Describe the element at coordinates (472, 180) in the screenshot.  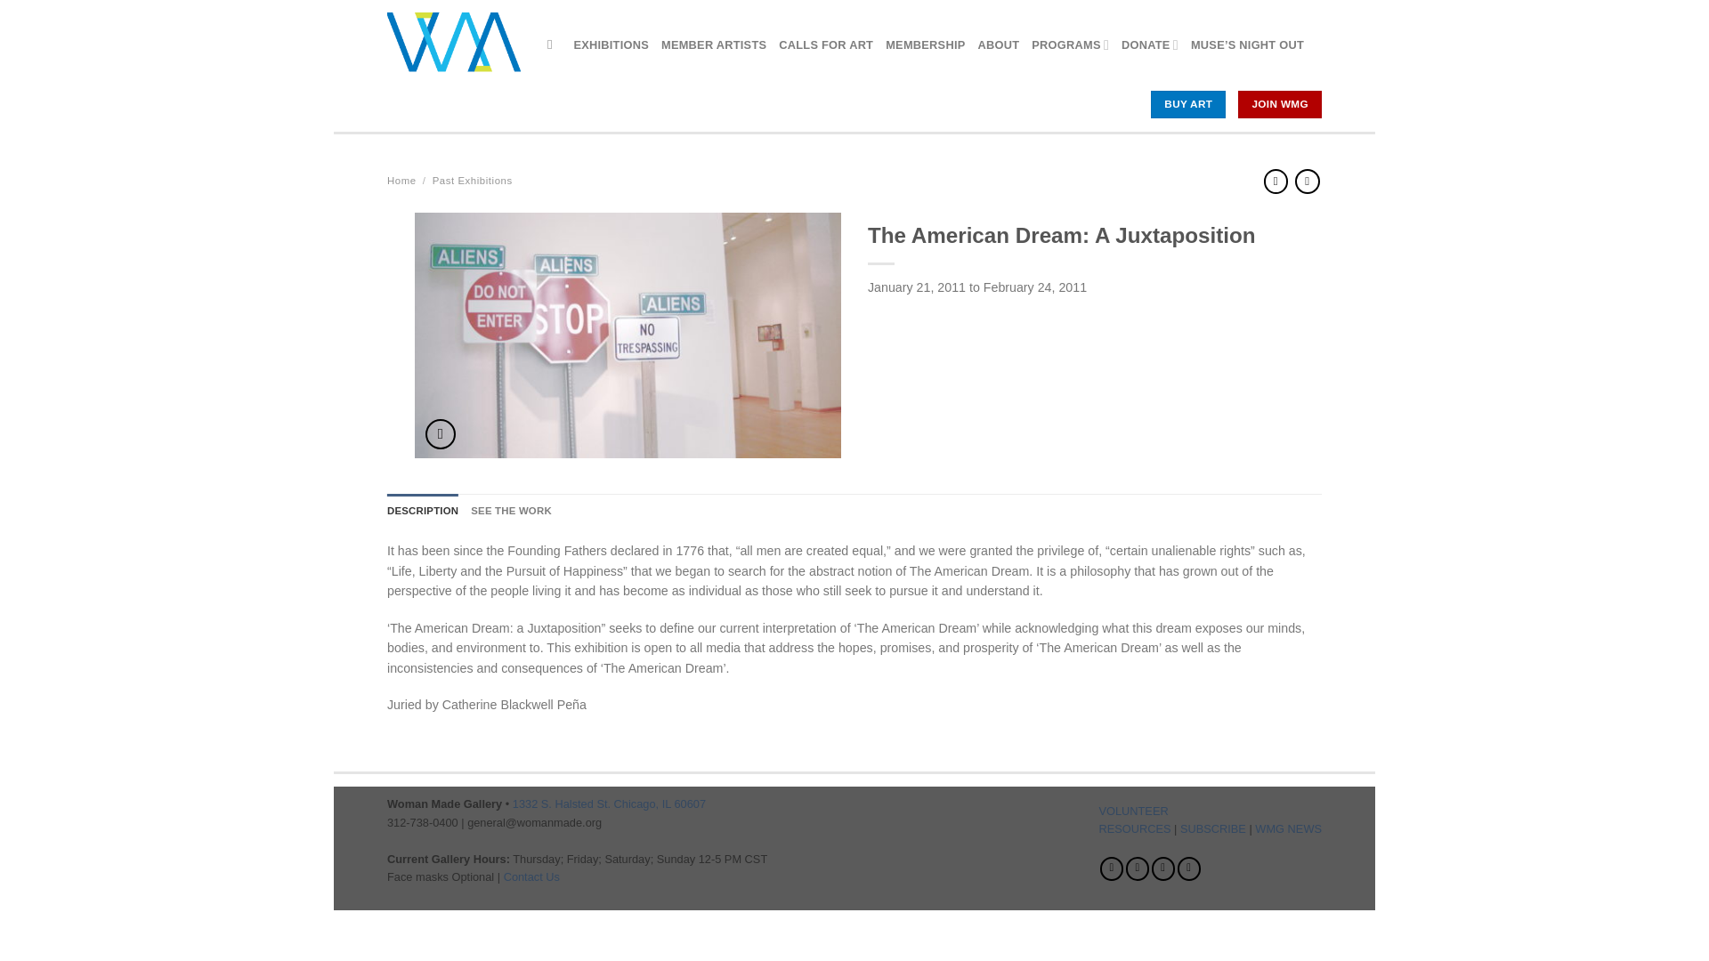
I see `Past Exhibitions` at that location.